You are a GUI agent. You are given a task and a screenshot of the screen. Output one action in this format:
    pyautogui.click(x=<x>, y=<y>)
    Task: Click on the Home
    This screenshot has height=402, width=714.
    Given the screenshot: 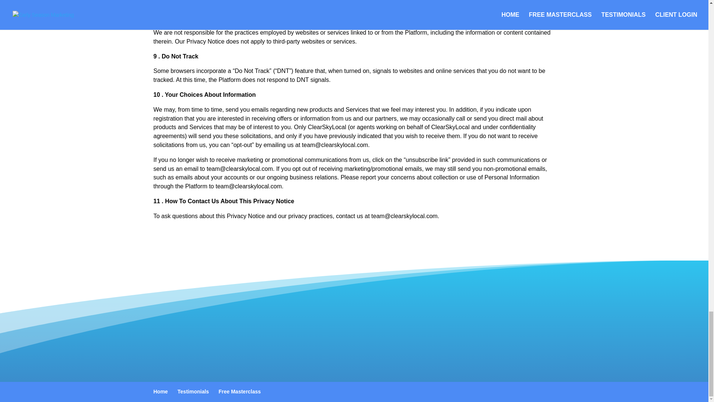 What is the action you would take?
    pyautogui.click(x=161, y=392)
    